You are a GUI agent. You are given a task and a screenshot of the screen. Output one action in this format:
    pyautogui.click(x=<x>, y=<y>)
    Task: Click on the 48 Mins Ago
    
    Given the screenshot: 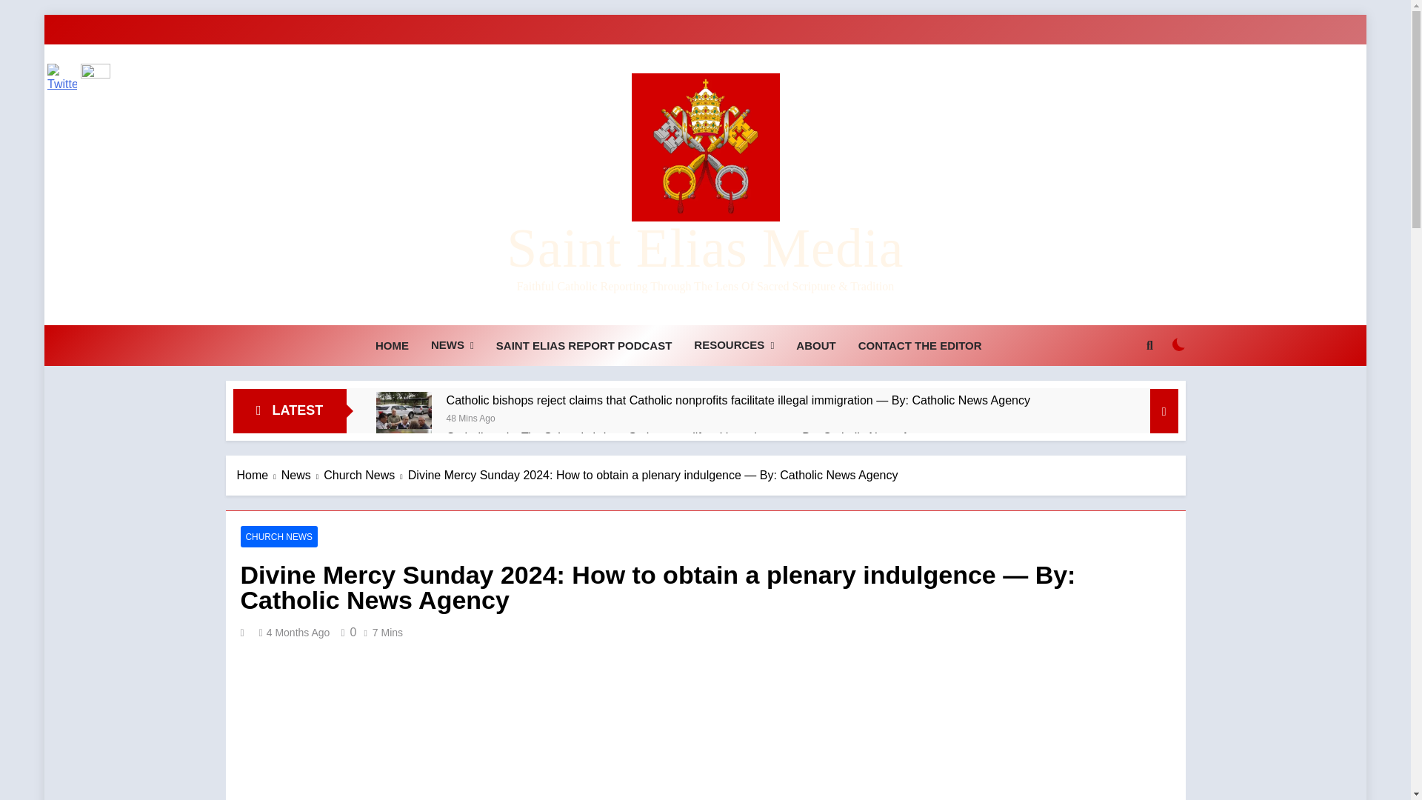 What is the action you would take?
    pyautogui.click(x=470, y=418)
    